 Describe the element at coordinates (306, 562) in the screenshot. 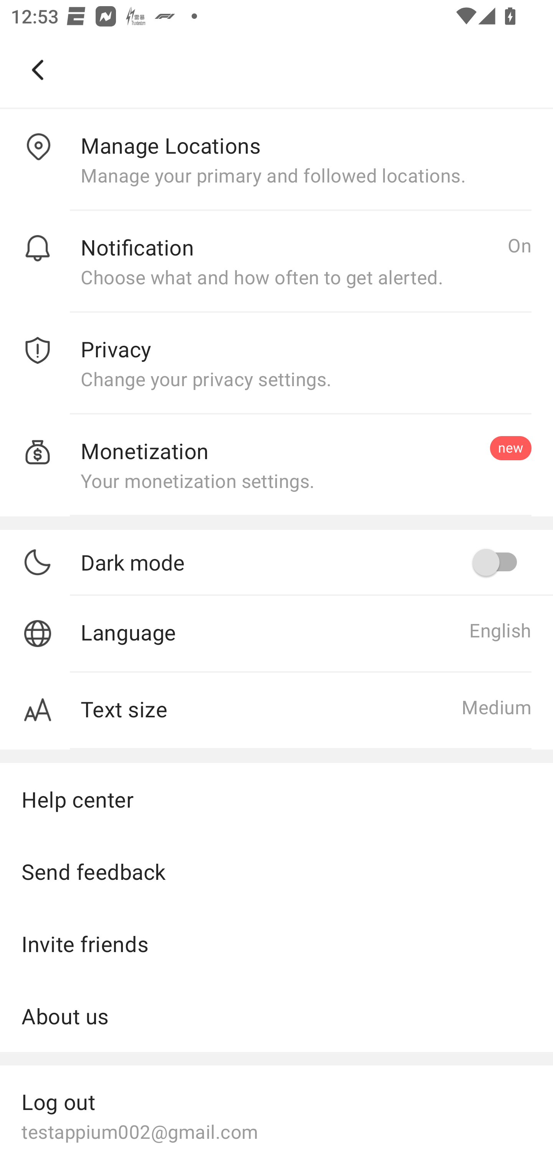

I see `Dark mode` at that location.